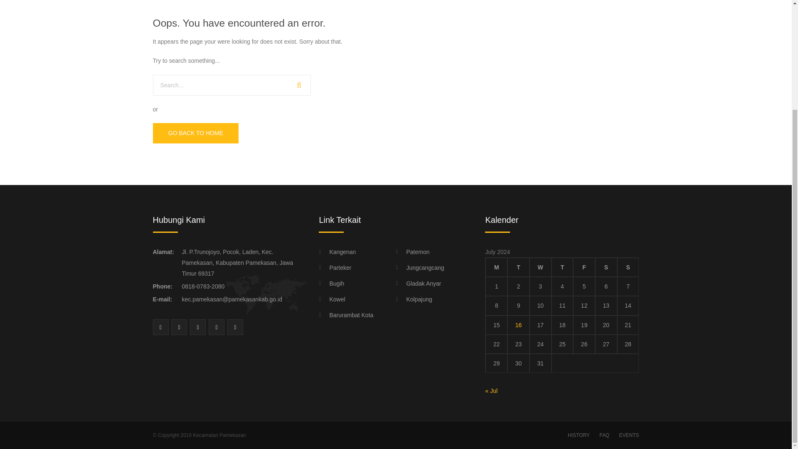 This screenshot has width=798, height=449. What do you see at coordinates (331, 284) in the screenshot?
I see `Bugih` at bounding box center [331, 284].